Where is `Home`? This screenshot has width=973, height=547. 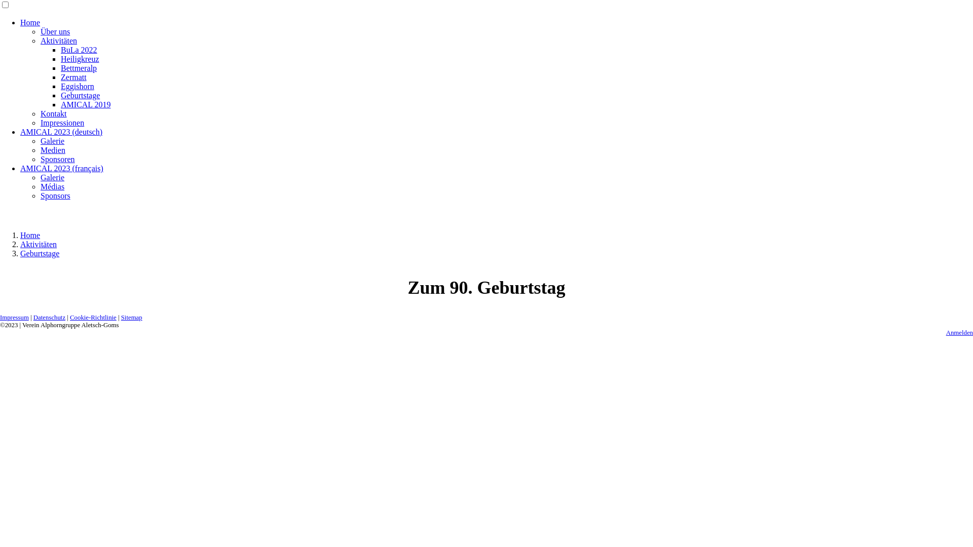
Home is located at coordinates (30, 22).